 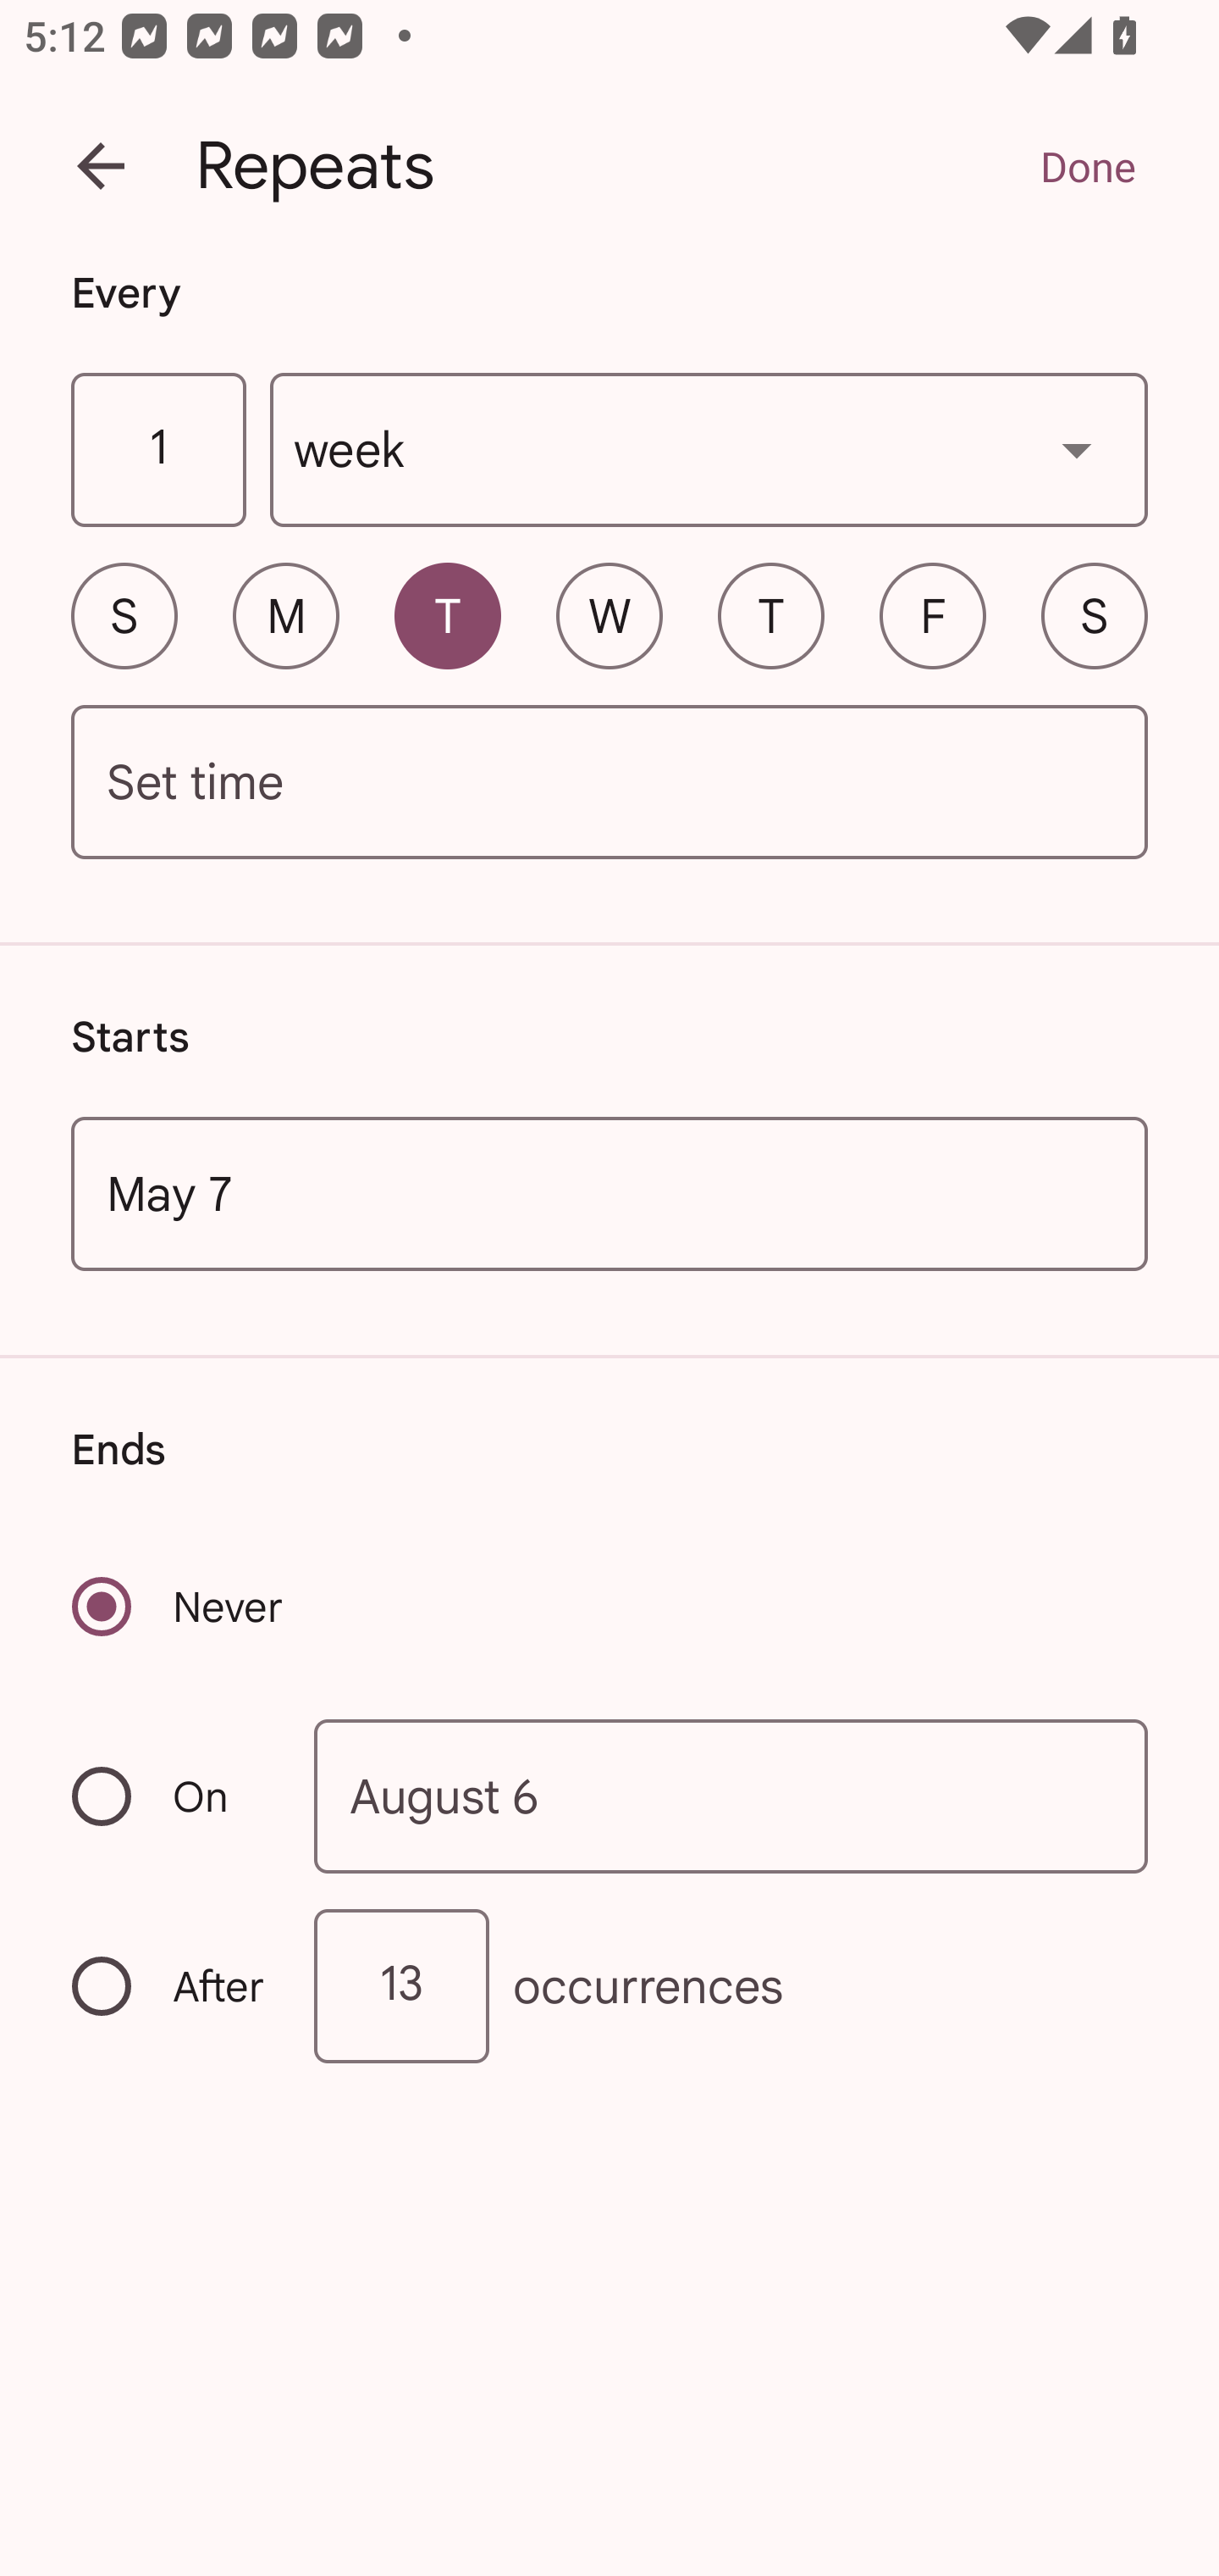 I want to click on W Wednesday, so click(x=609, y=615).